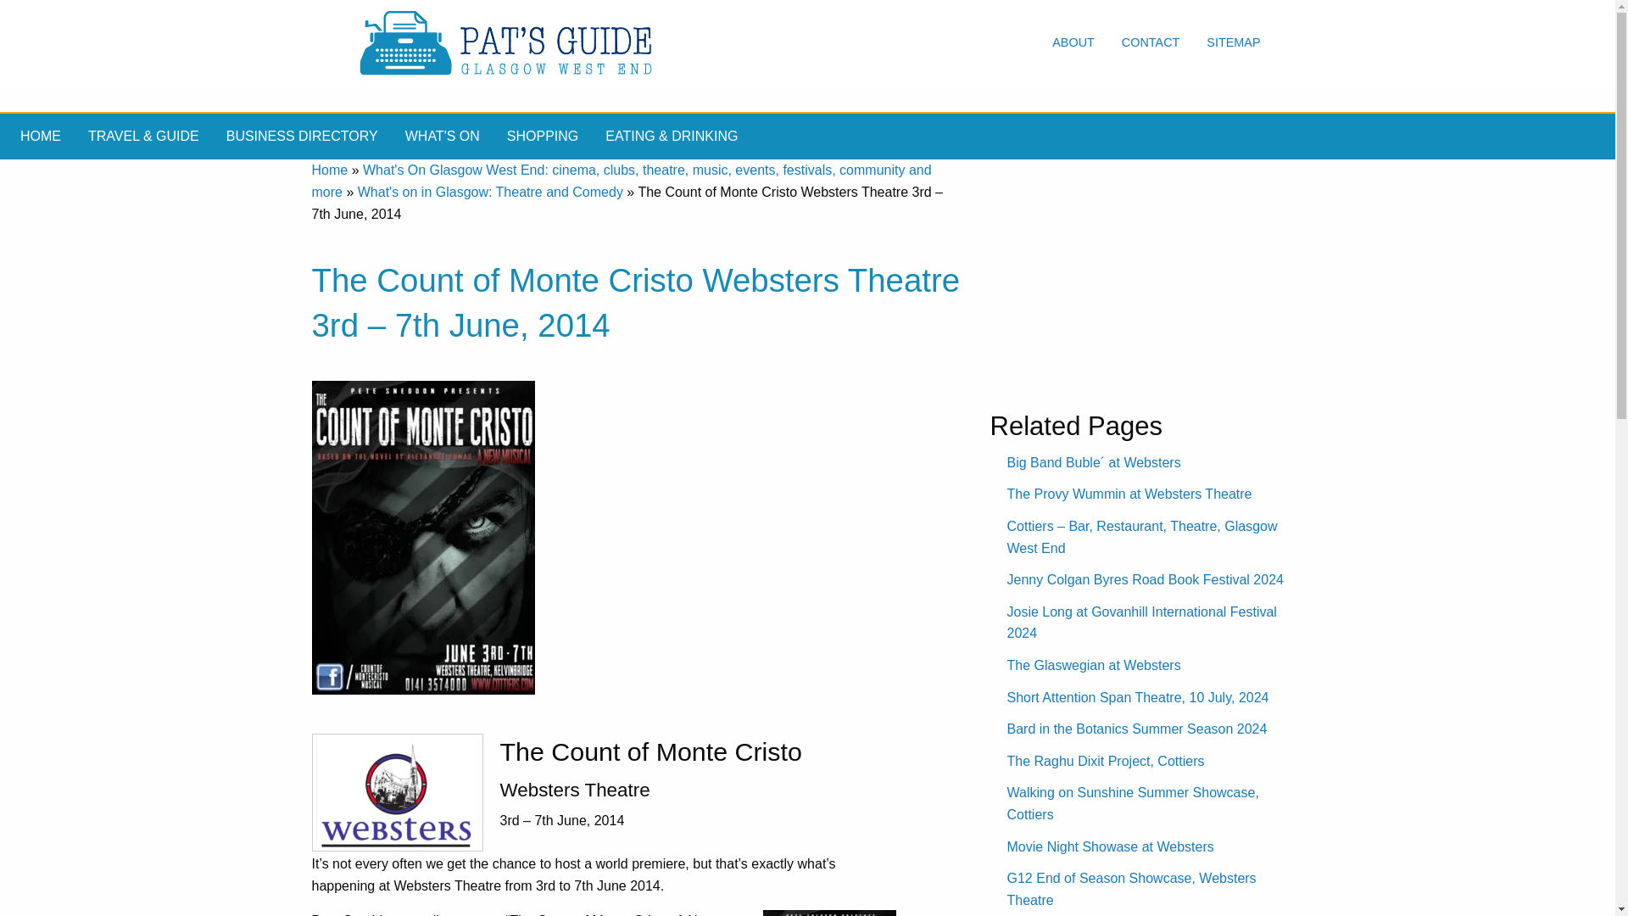  I want to click on The Glaswegian at Websters, so click(1094, 665).